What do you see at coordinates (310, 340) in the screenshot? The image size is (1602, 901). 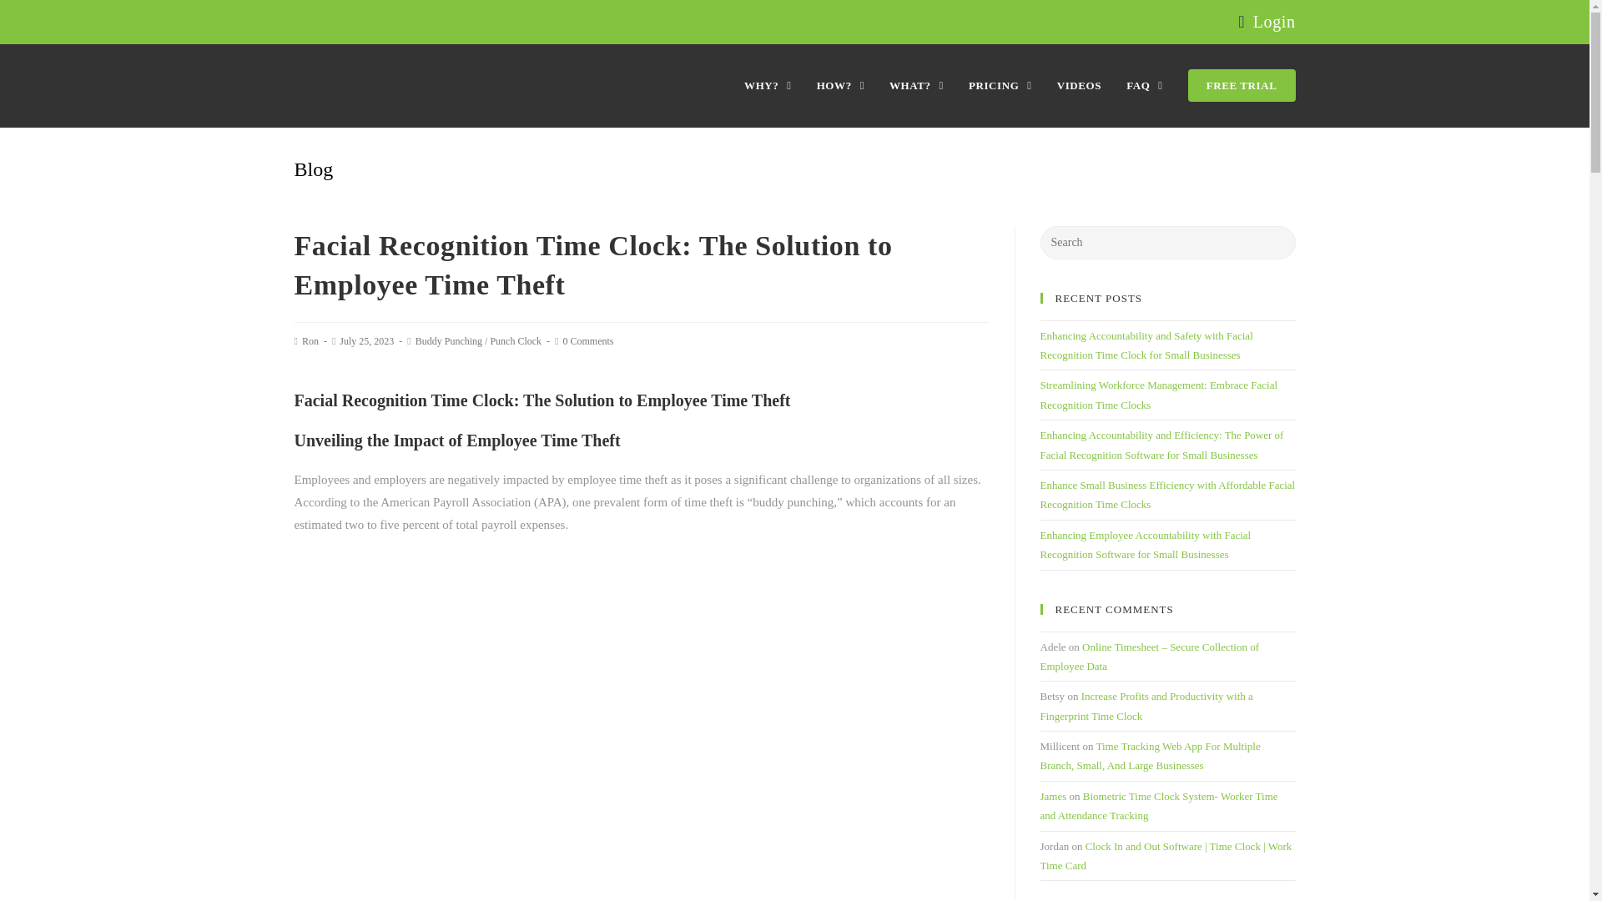 I see `Posts by Ron` at bounding box center [310, 340].